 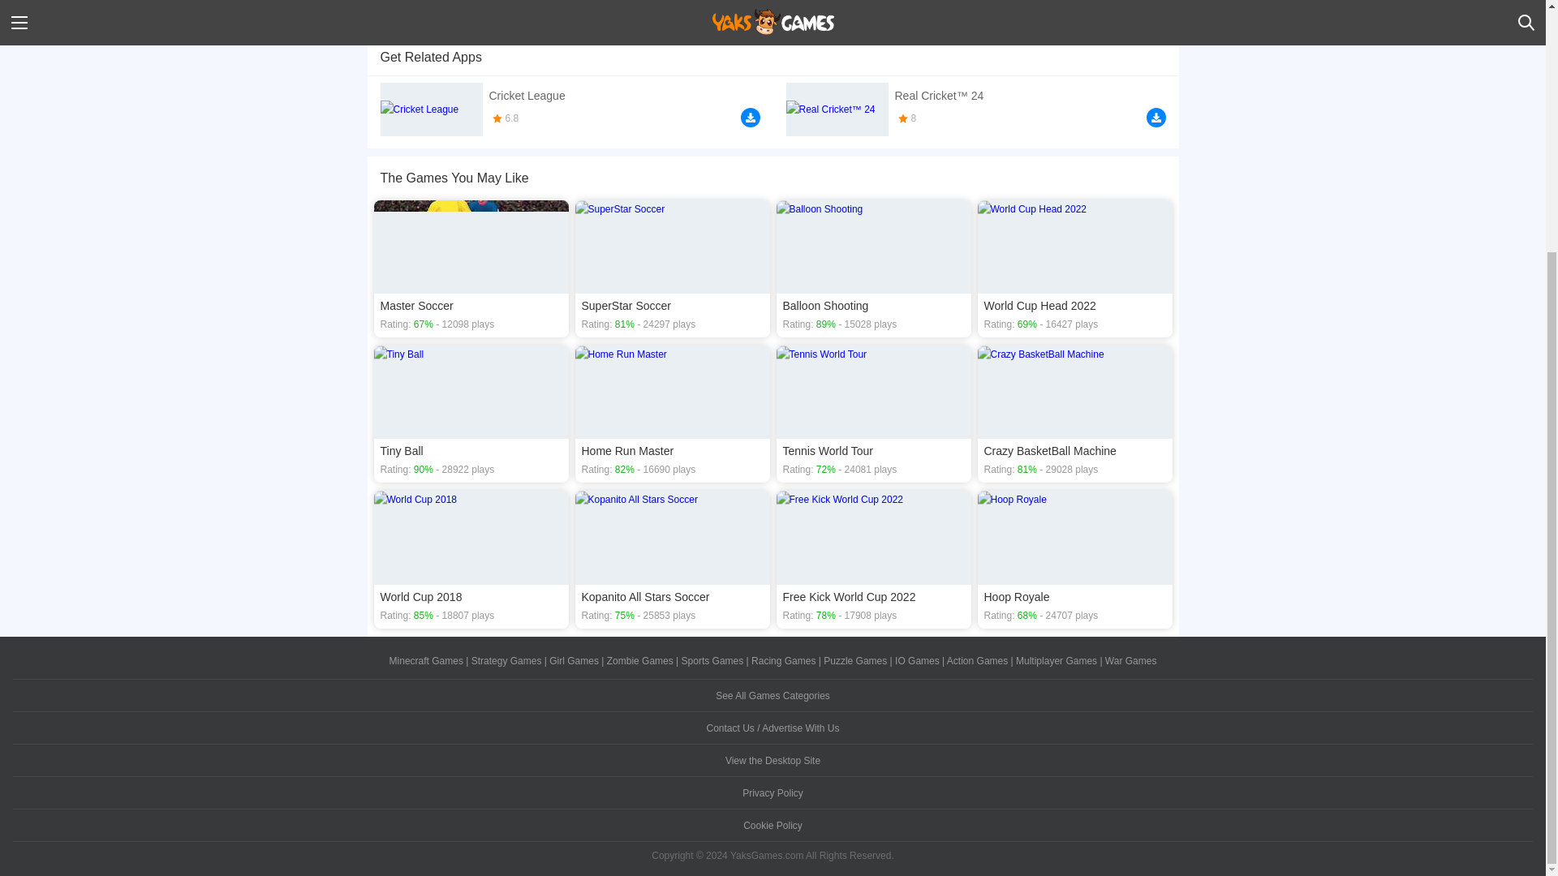 What do you see at coordinates (873, 414) in the screenshot?
I see `Tennis World Tour` at bounding box center [873, 414].